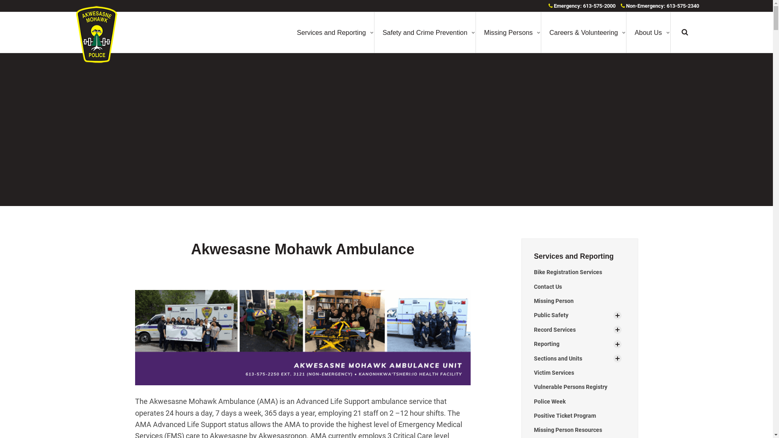 This screenshot has height=438, width=779. I want to click on Akwesasne Mohawk Police Service, so click(96, 34).